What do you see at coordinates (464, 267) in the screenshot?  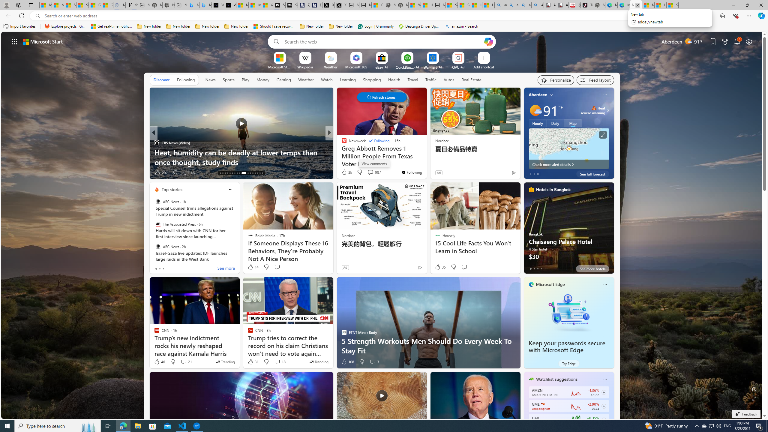 I see `Start the conversation` at bounding box center [464, 267].